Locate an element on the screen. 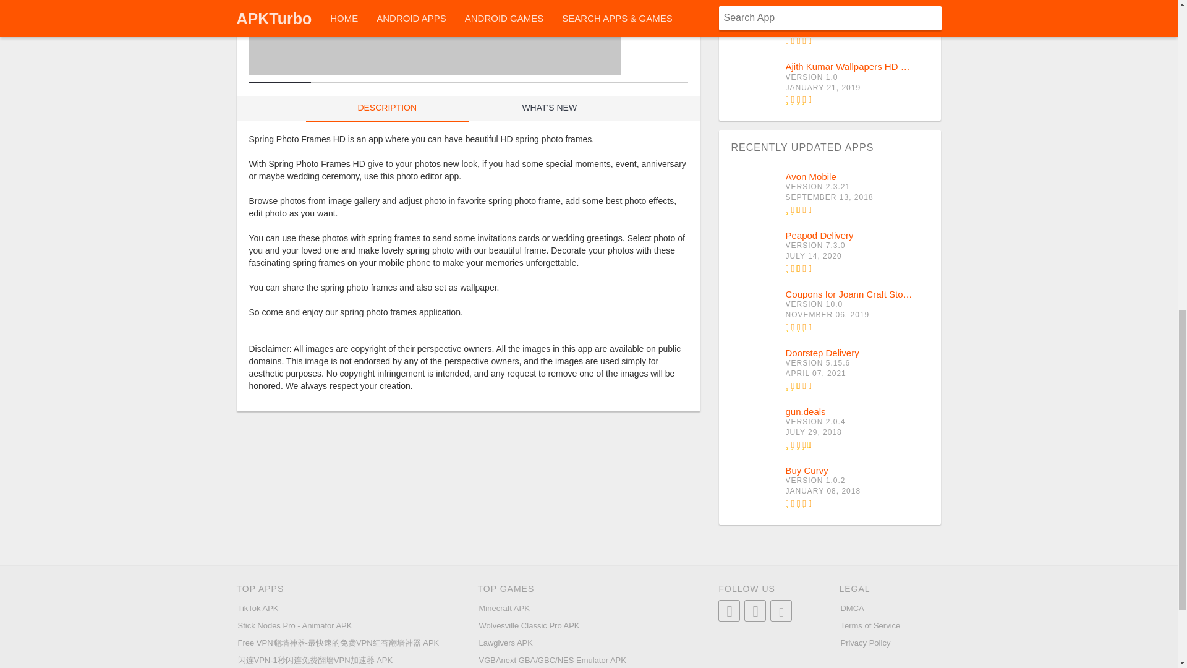 This screenshot has height=668, width=1187. WHAT'S NEW is located at coordinates (550, 108).